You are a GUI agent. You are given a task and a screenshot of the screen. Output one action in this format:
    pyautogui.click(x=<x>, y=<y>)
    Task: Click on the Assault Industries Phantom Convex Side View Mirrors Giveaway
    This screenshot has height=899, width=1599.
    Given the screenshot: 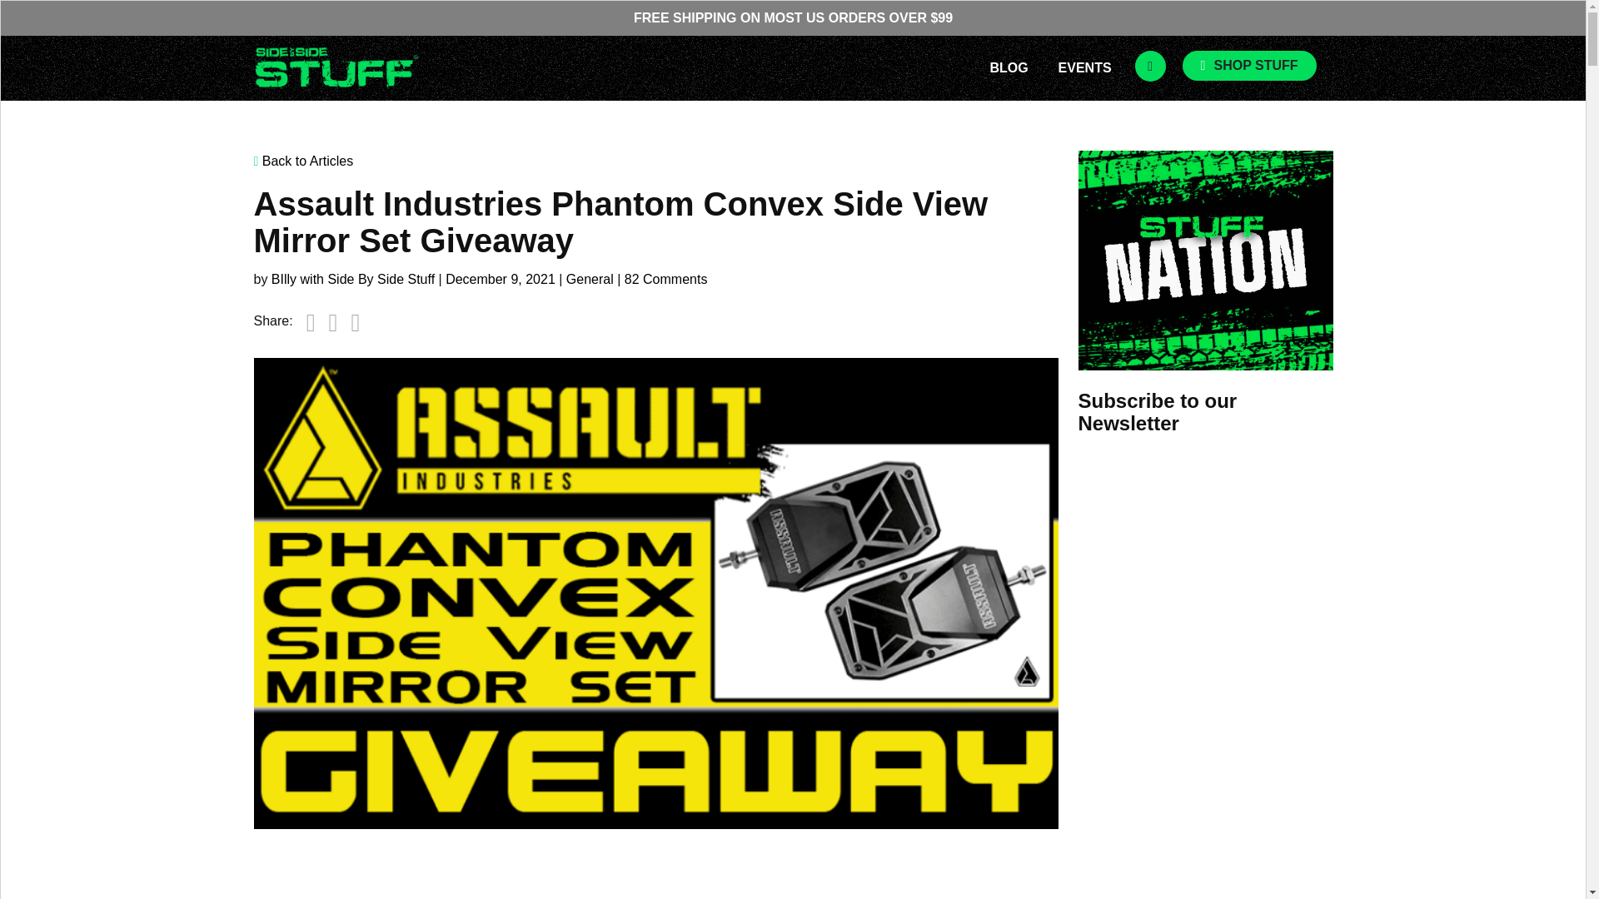 What is the action you would take?
    pyautogui.click(x=520, y=874)
    